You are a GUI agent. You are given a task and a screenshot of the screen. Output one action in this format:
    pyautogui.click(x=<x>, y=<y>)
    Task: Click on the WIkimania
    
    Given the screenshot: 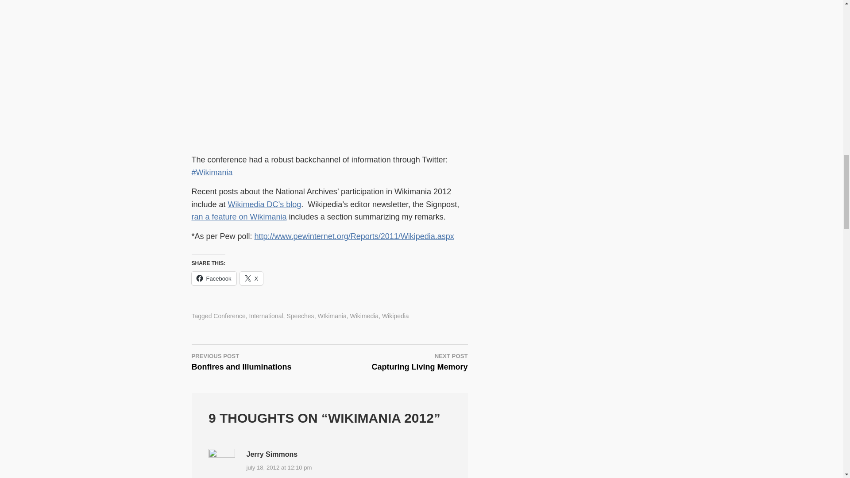 What is the action you would take?
    pyautogui.click(x=251, y=278)
    